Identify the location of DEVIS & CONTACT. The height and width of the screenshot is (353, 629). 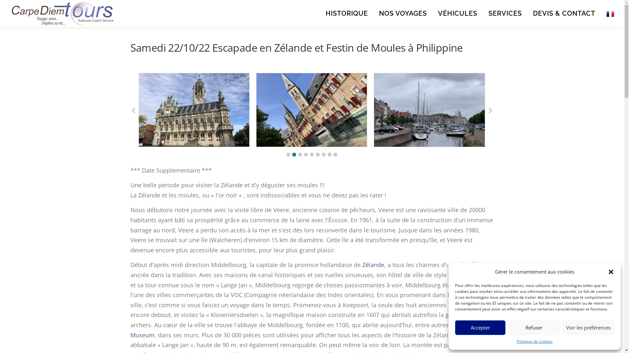
(564, 13).